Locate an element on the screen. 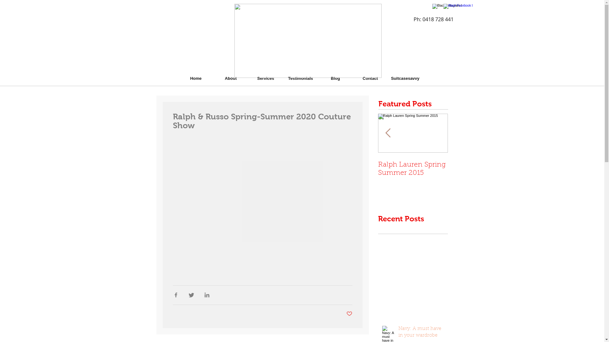  Home is located at coordinates (196, 75).